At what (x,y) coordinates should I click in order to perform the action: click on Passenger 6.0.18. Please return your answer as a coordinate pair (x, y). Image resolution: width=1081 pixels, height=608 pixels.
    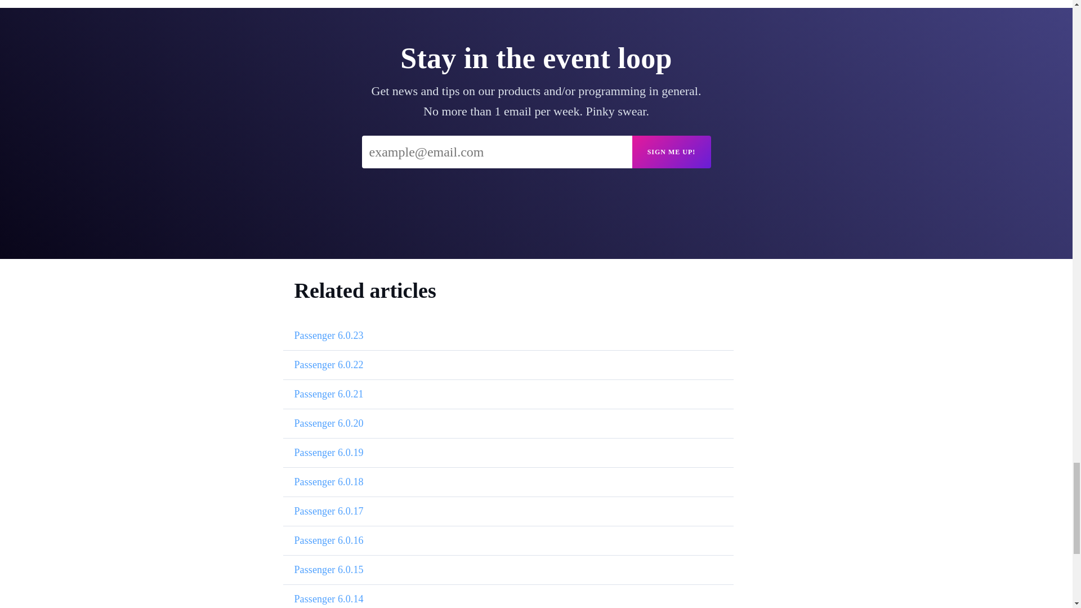
    Looking at the image, I should click on (329, 482).